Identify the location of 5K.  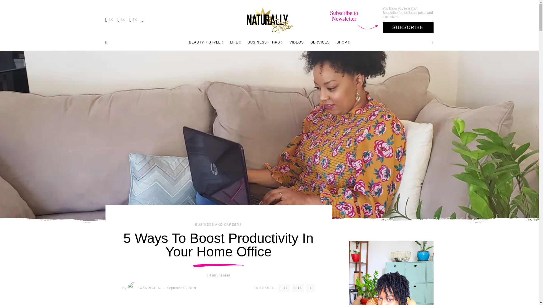
(133, 20).